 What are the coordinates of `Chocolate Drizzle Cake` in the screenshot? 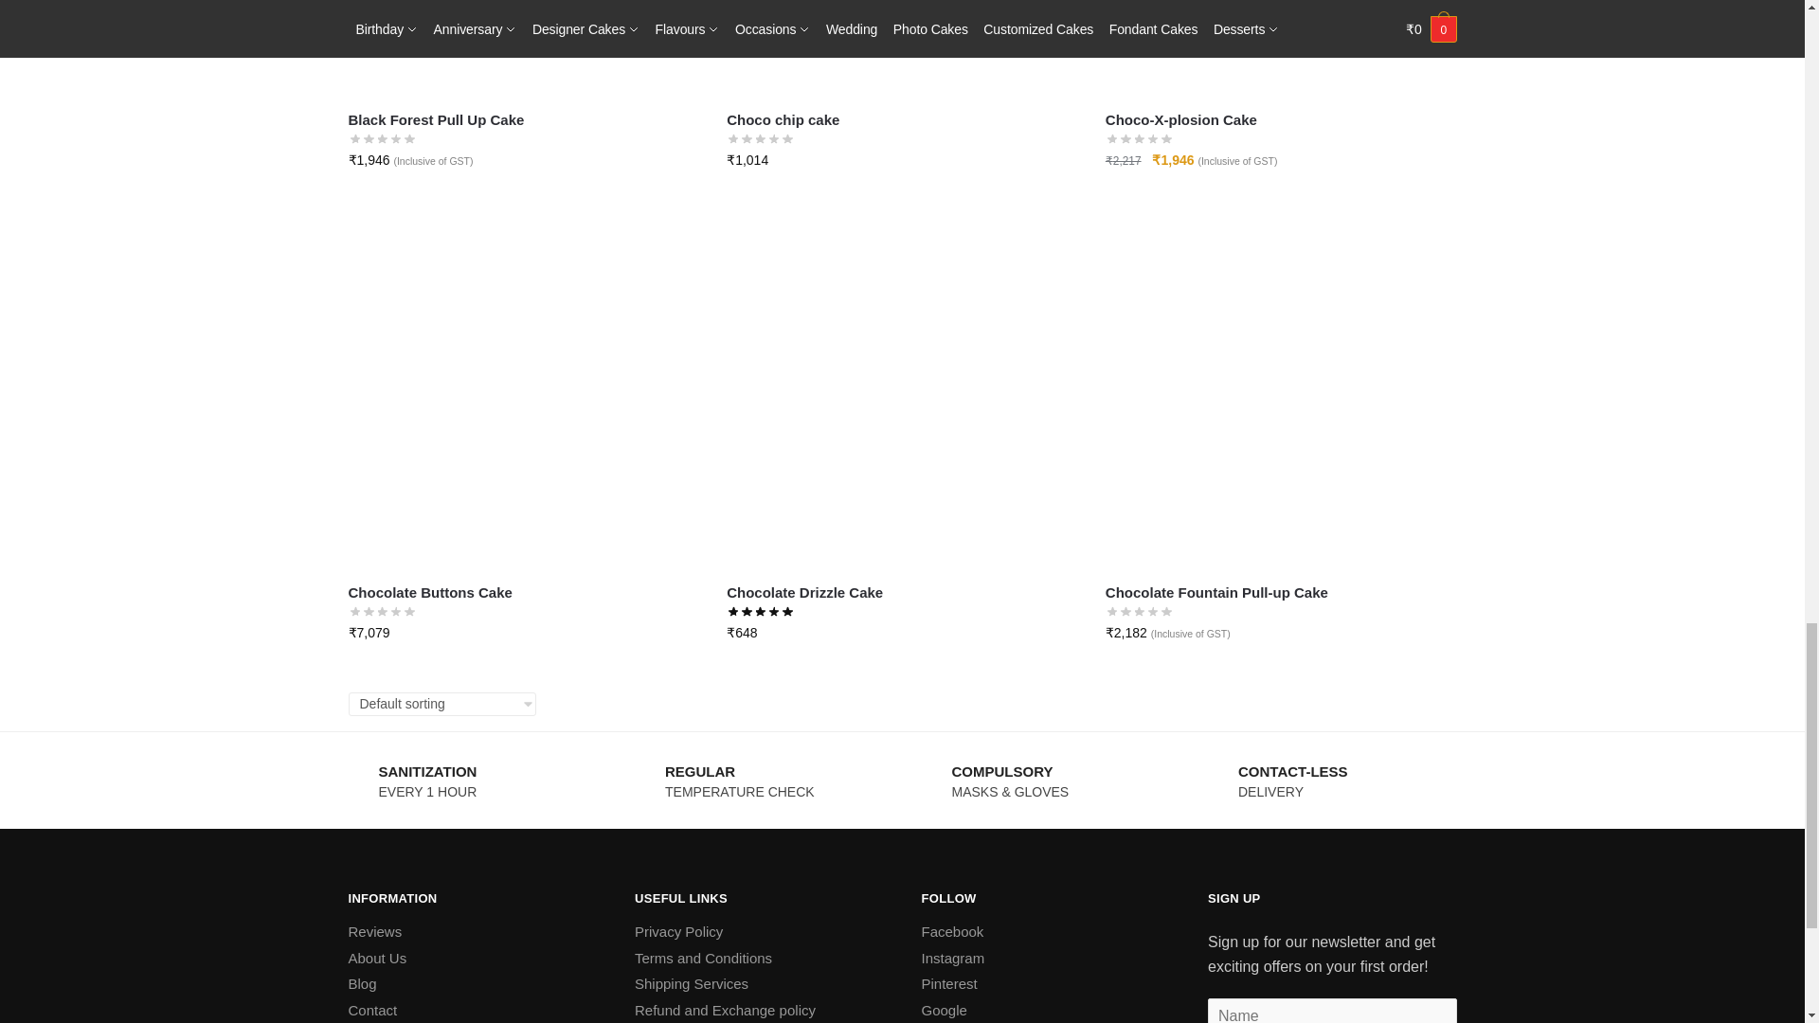 It's located at (901, 394).